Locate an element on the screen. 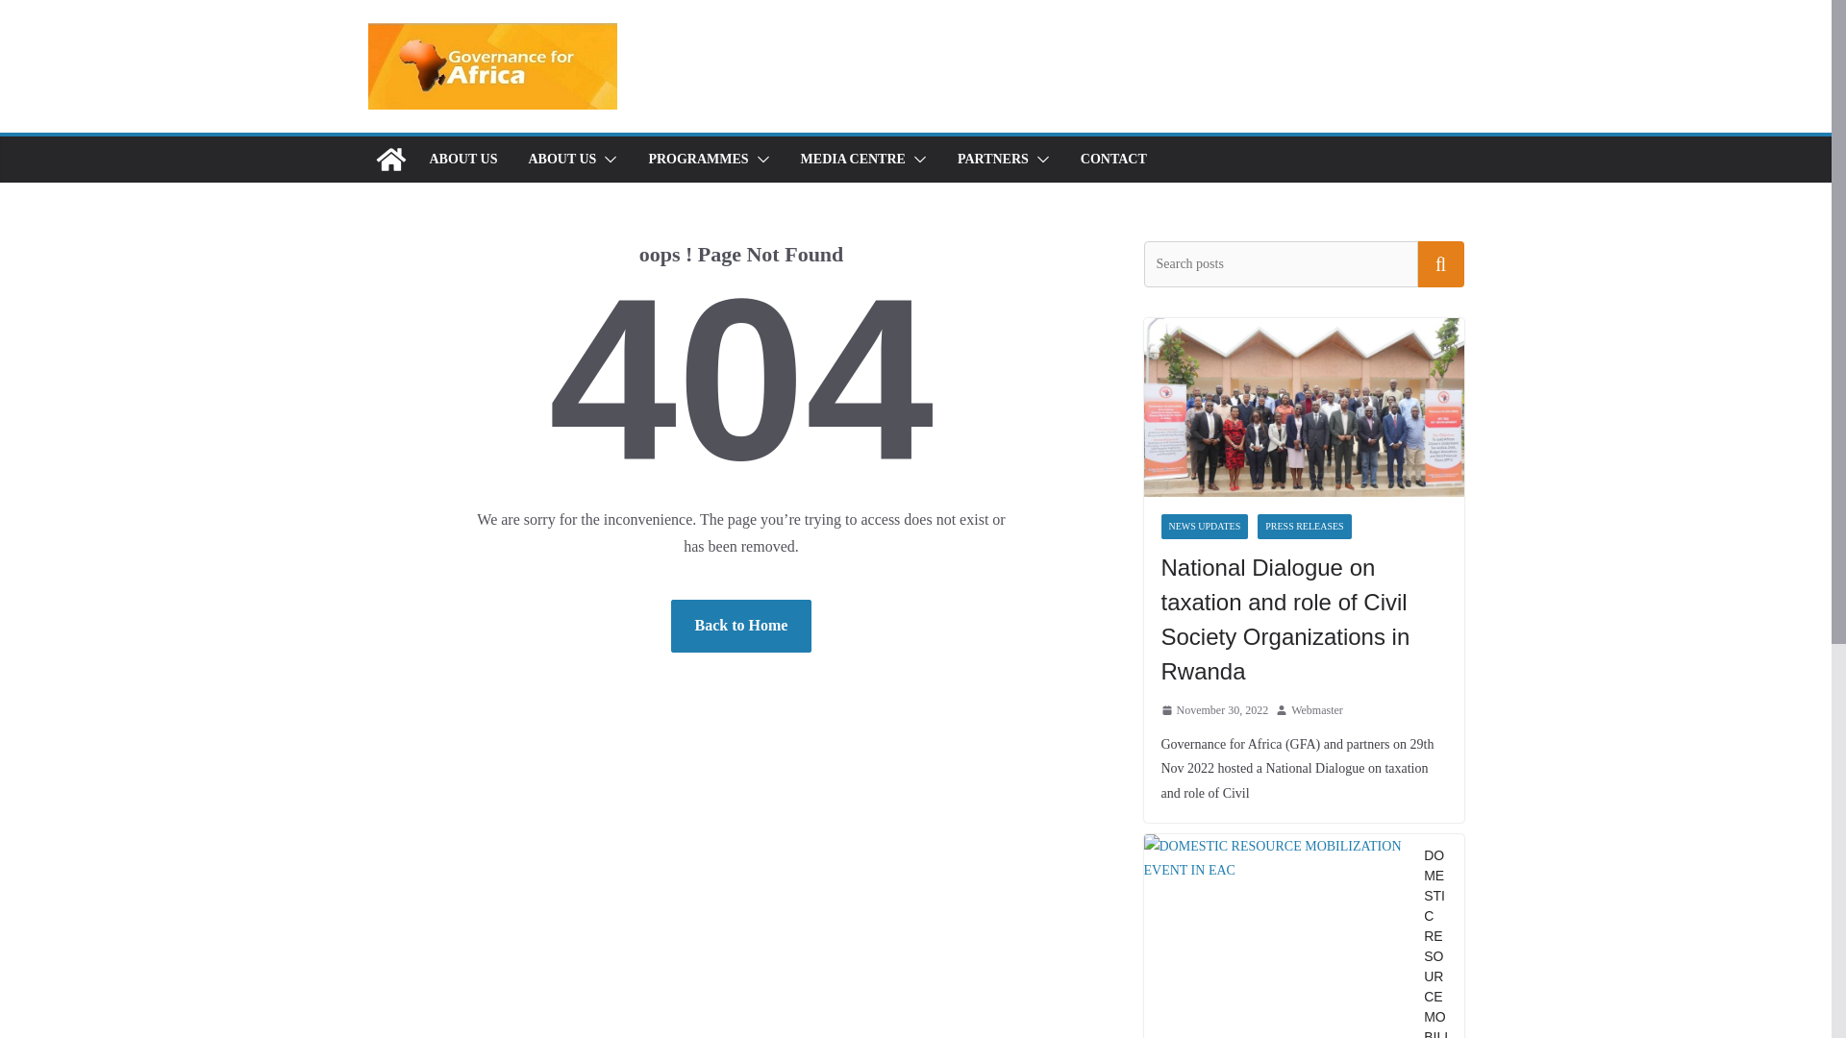  MEDIA CENTRE is located at coordinates (854, 160).